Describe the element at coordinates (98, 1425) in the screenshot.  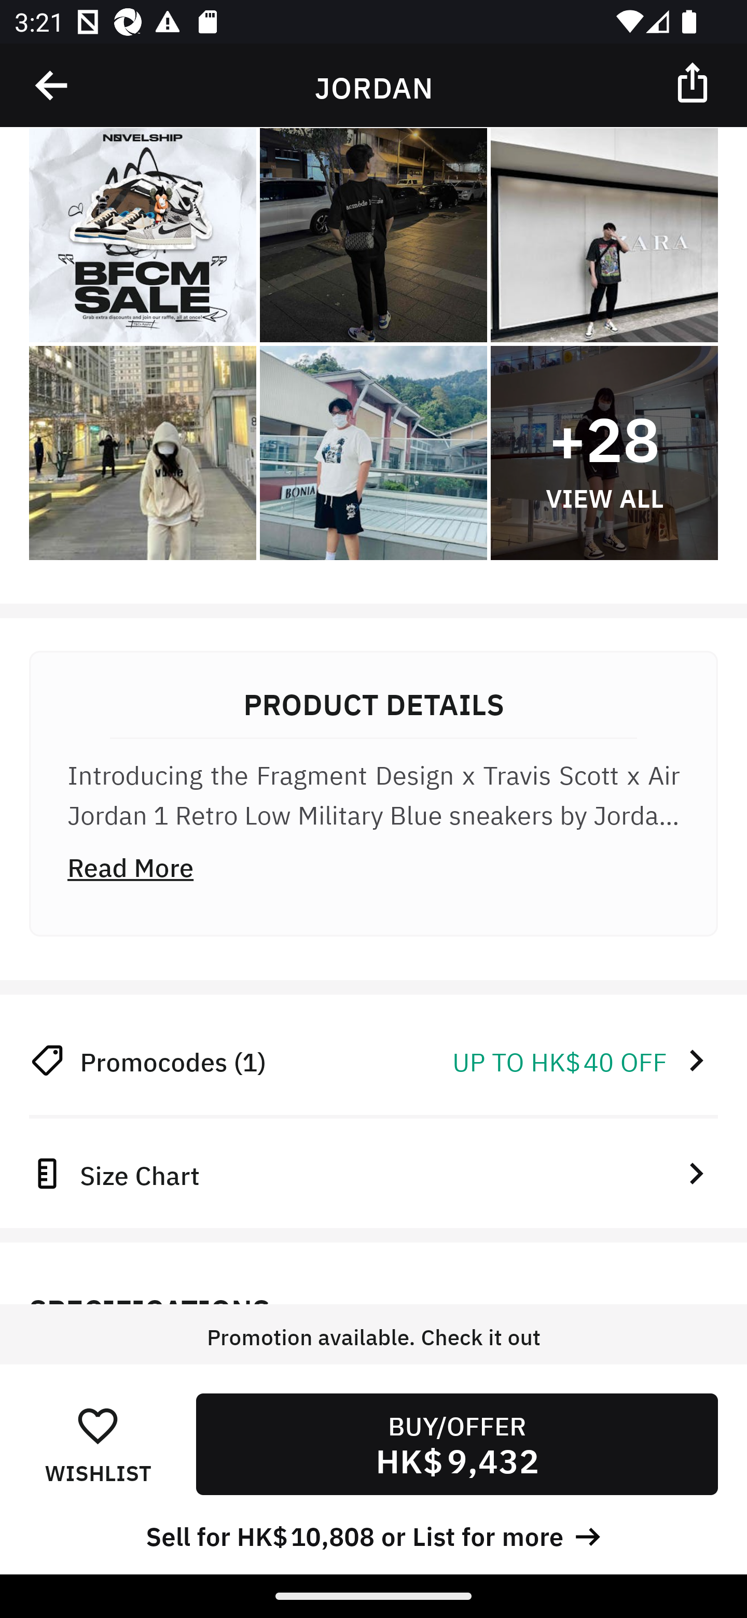
I see `󰋕` at that location.